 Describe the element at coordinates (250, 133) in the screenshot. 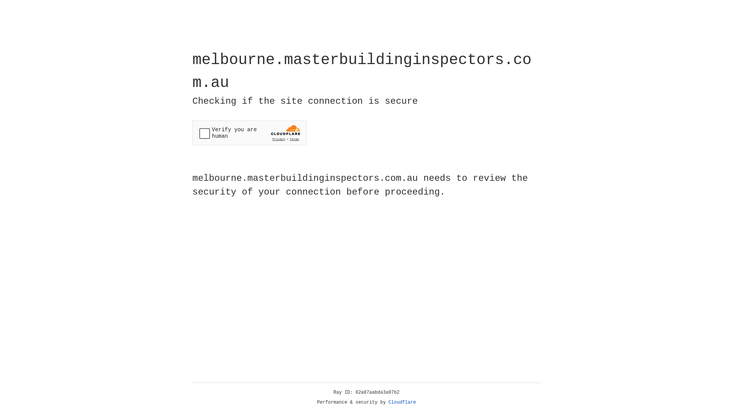

I see `Widget containing a Cloudflare security challenge` at that location.